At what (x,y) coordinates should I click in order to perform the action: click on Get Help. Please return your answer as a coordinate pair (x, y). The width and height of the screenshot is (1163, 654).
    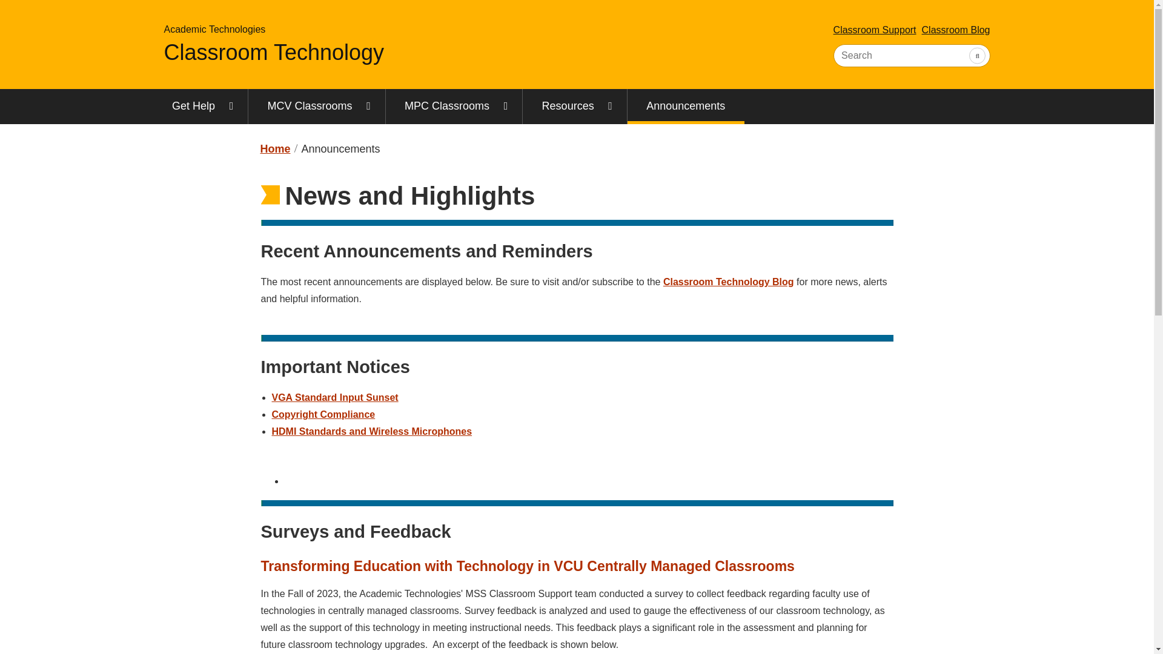
    Looking at the image, I should click on (200, 107).